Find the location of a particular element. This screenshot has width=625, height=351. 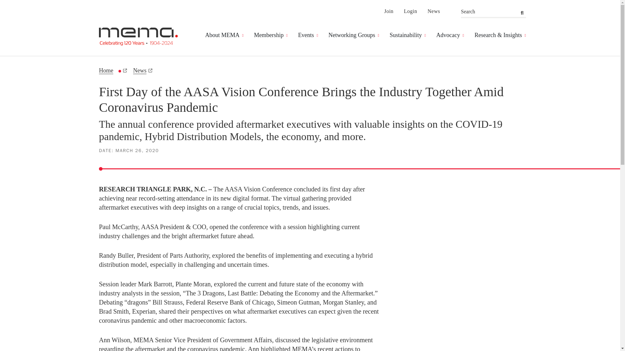

Networking Groups is located at coordinates (354, 35).